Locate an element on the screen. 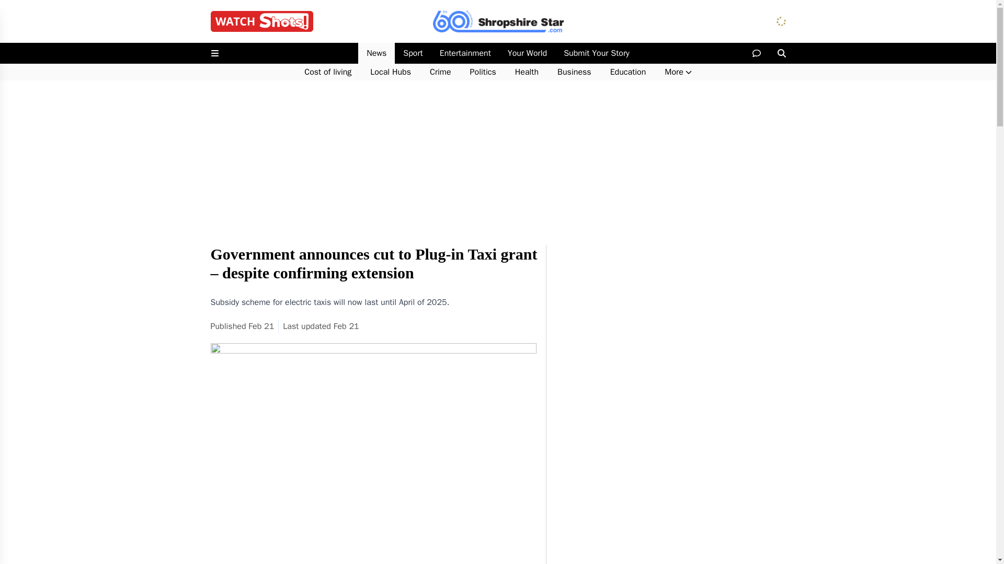 This screenshot has height=564, width=1004. Health is located at coordinates (527, 72).